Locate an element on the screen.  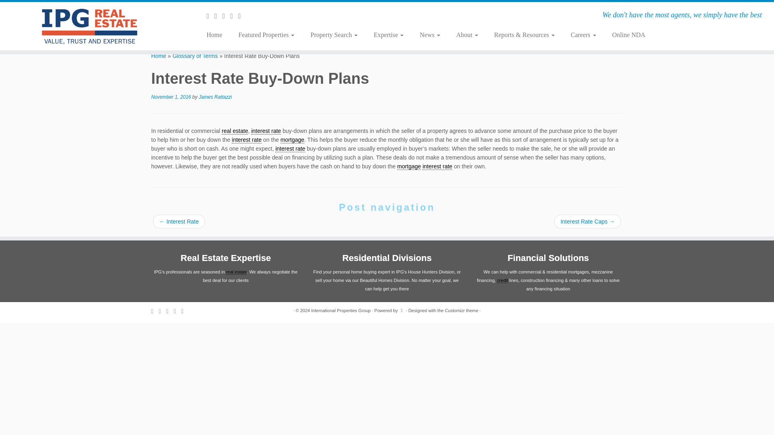
Follow me on LinkedIn is located at coordinates (242, 16).